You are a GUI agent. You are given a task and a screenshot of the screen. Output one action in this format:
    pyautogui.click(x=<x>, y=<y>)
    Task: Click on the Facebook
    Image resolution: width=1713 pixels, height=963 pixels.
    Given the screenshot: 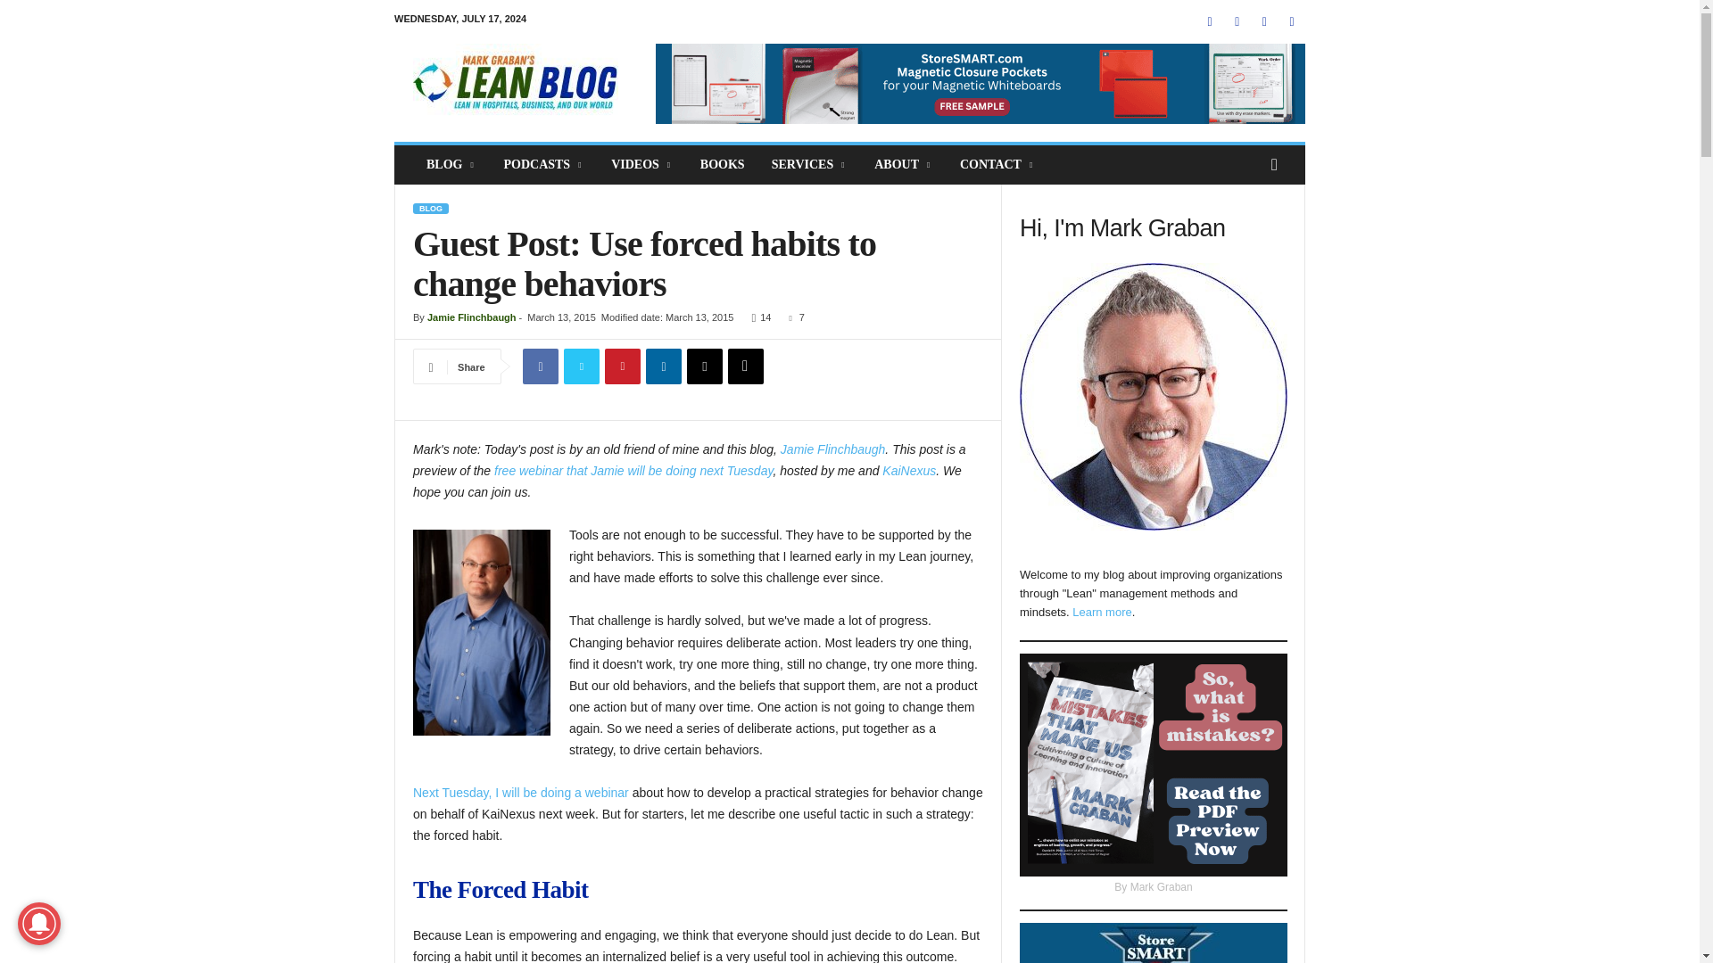 What is the action you would take?
    pyautogui.click(x=1210, y=21)
    